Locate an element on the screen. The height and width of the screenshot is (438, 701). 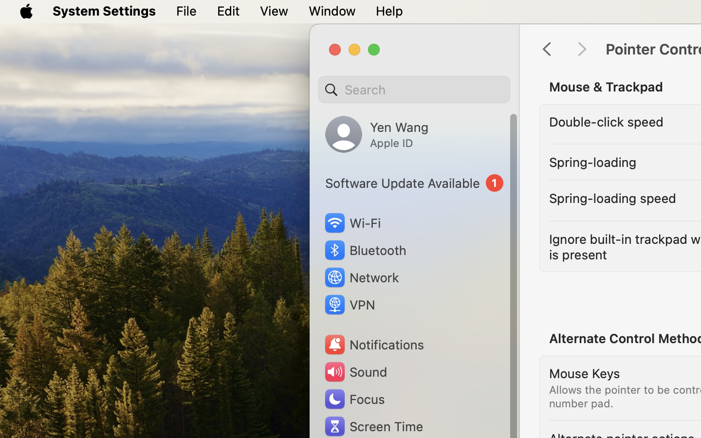
Sound is located at coordinates (355, 372).